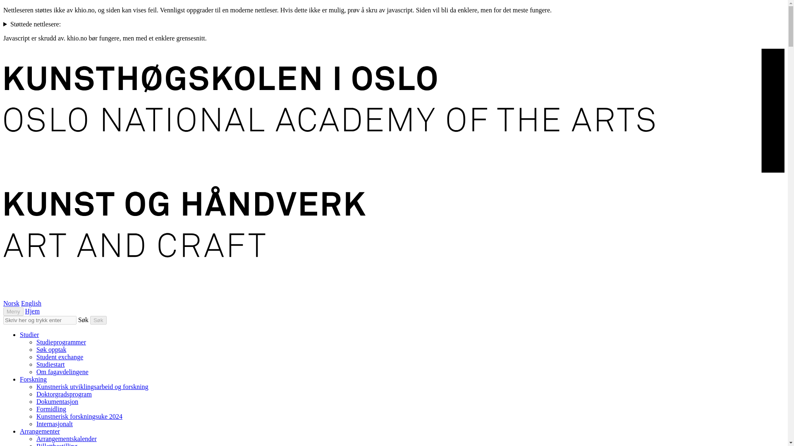 Image resolution: width=794 pixels, height=446 pixels. What do you see at coordinates (11, 303) in the screenshot?
I see `Norsk` at bounding box center [11, 303].